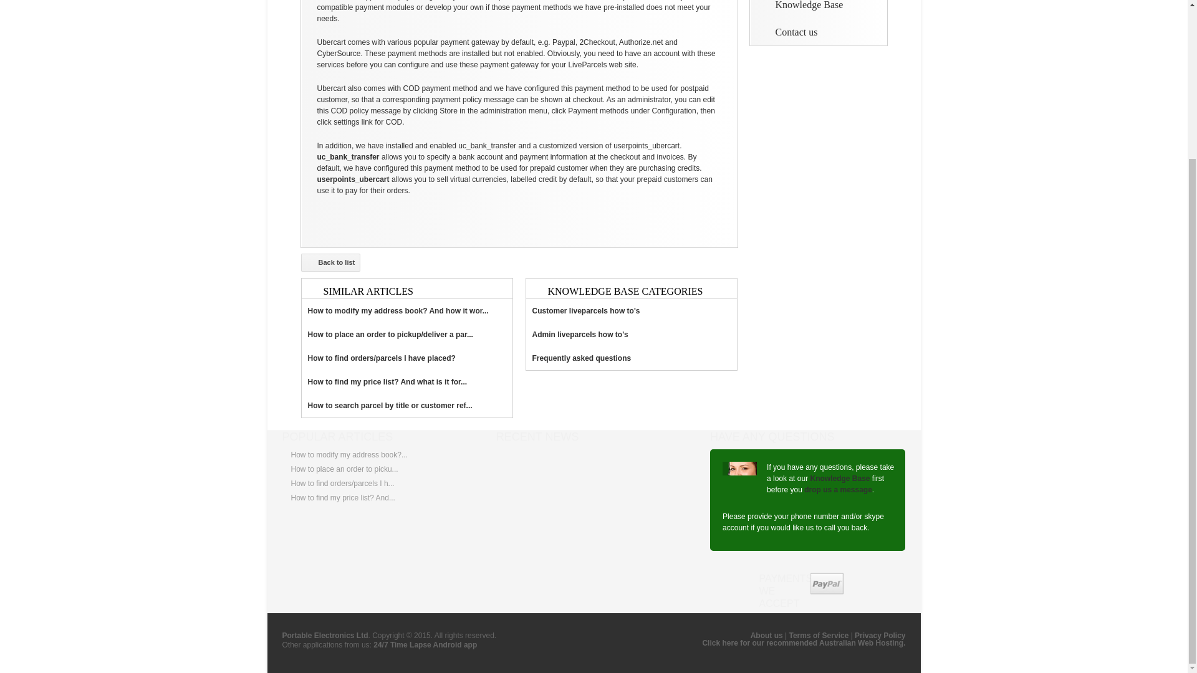  I want to click on Frequently asked questions, so click(632, 358).